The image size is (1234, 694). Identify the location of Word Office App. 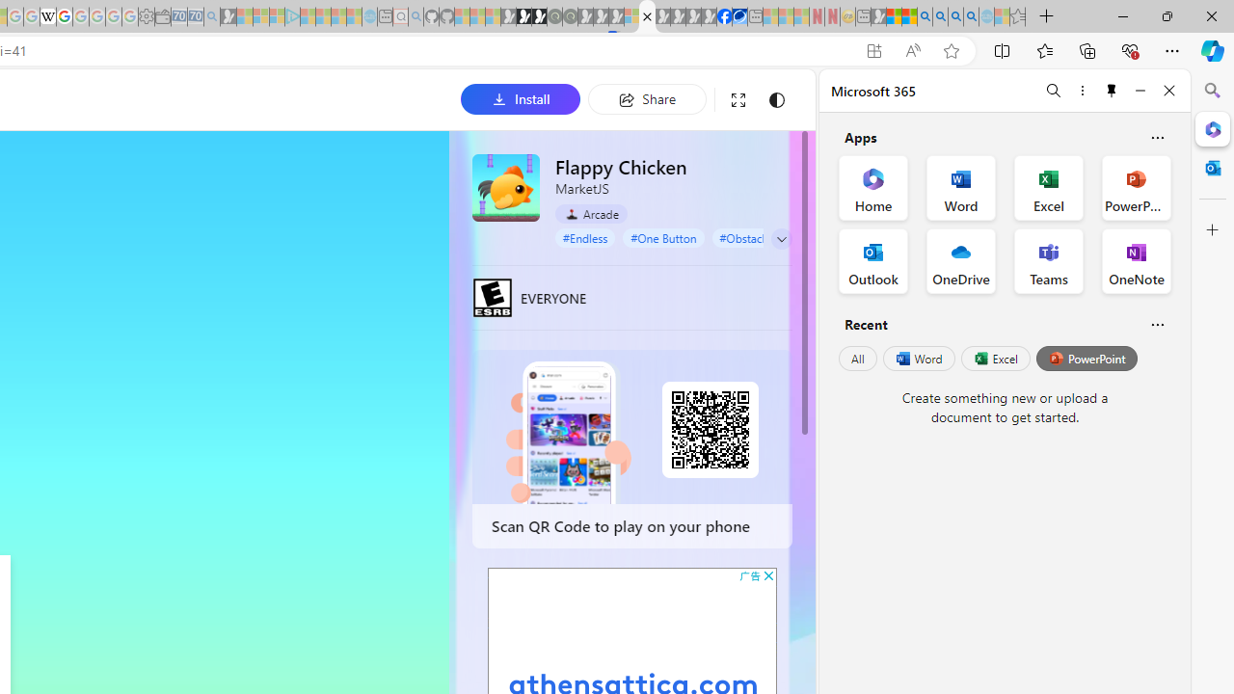
(960, 187).